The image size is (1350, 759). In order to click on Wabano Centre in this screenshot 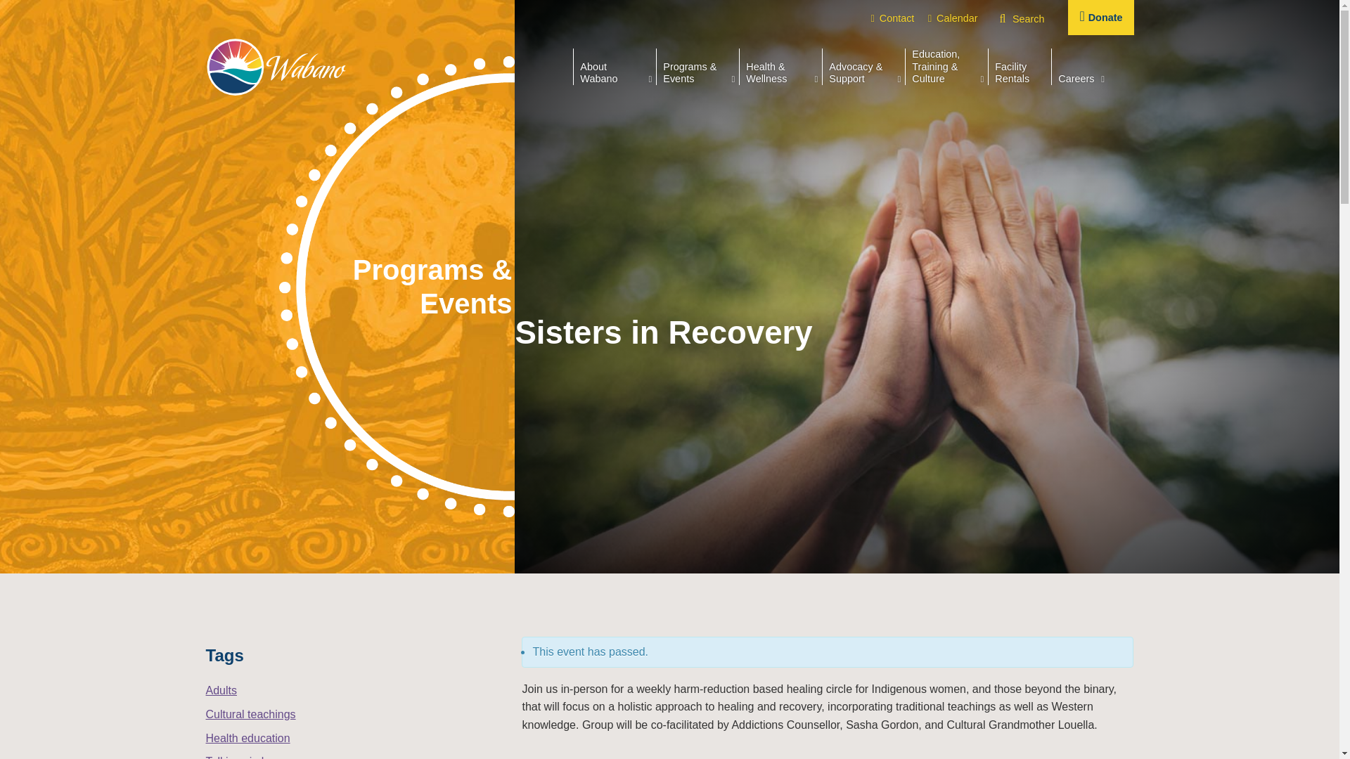, I will do `click(275, 67)`.